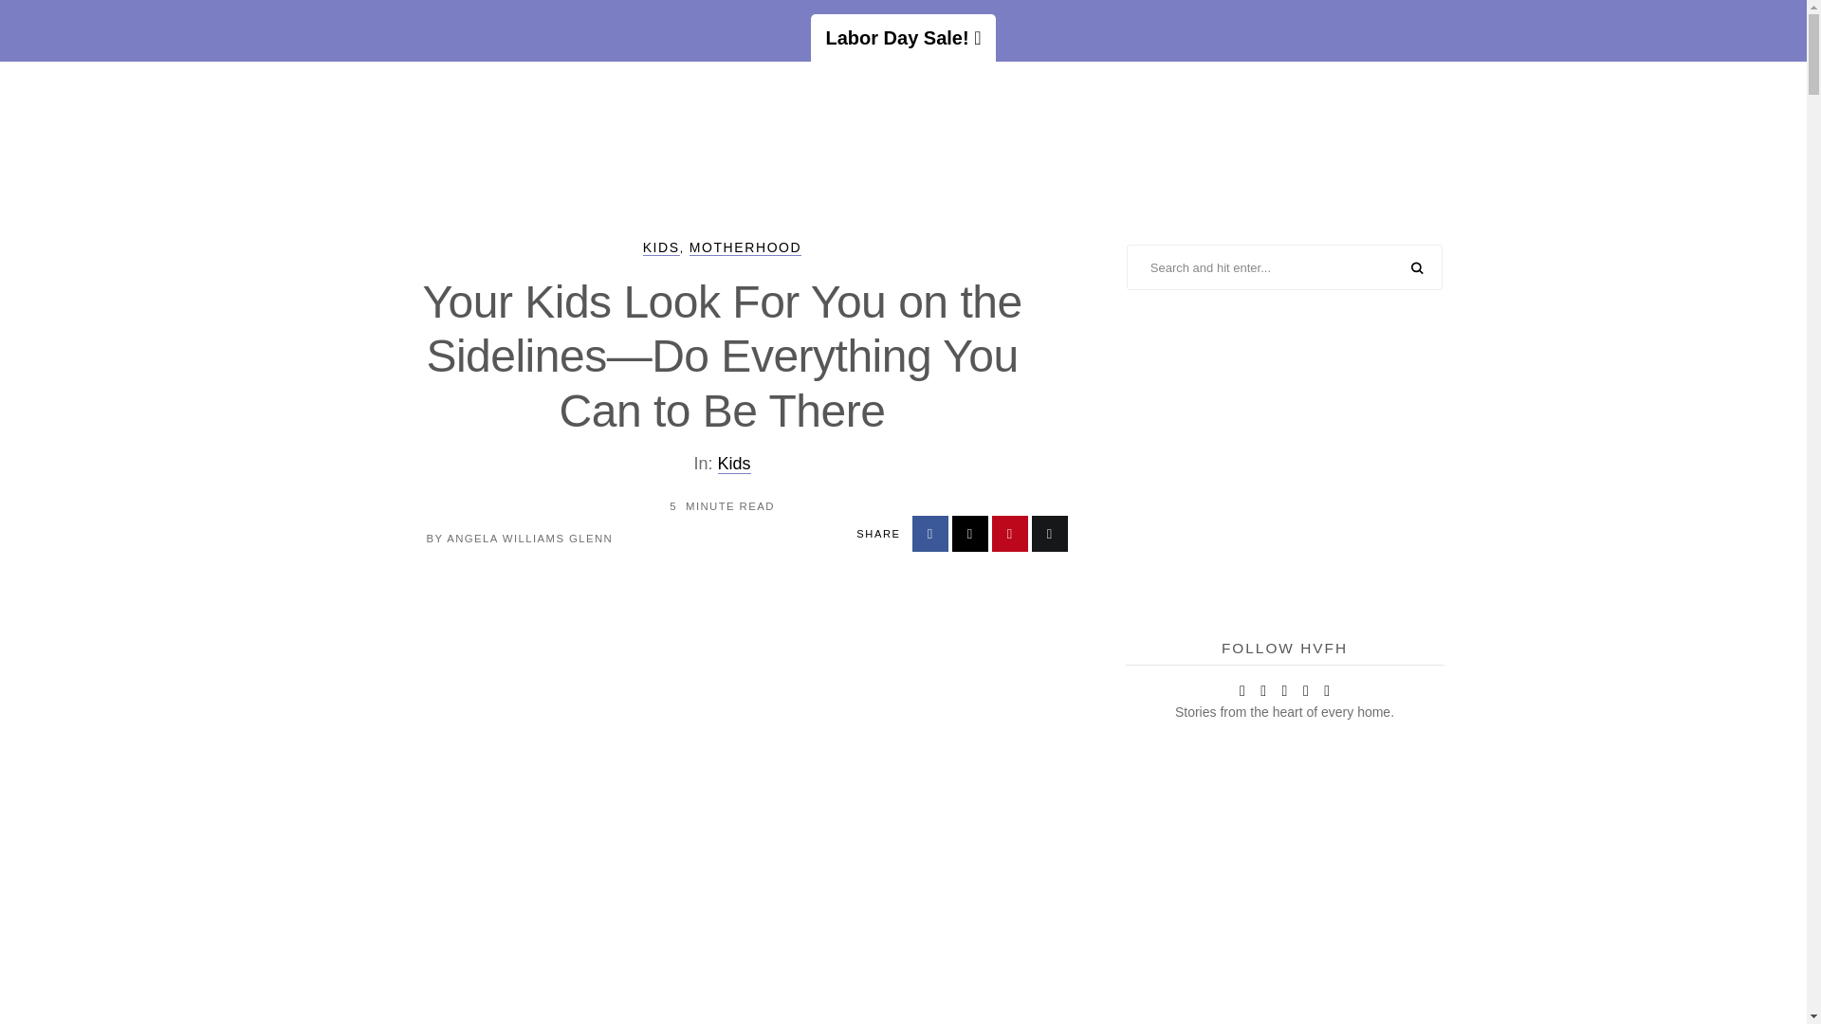  Describe the element at coordinates (929, 534) in the screenshot. I see `Share on Facebook` at that location.